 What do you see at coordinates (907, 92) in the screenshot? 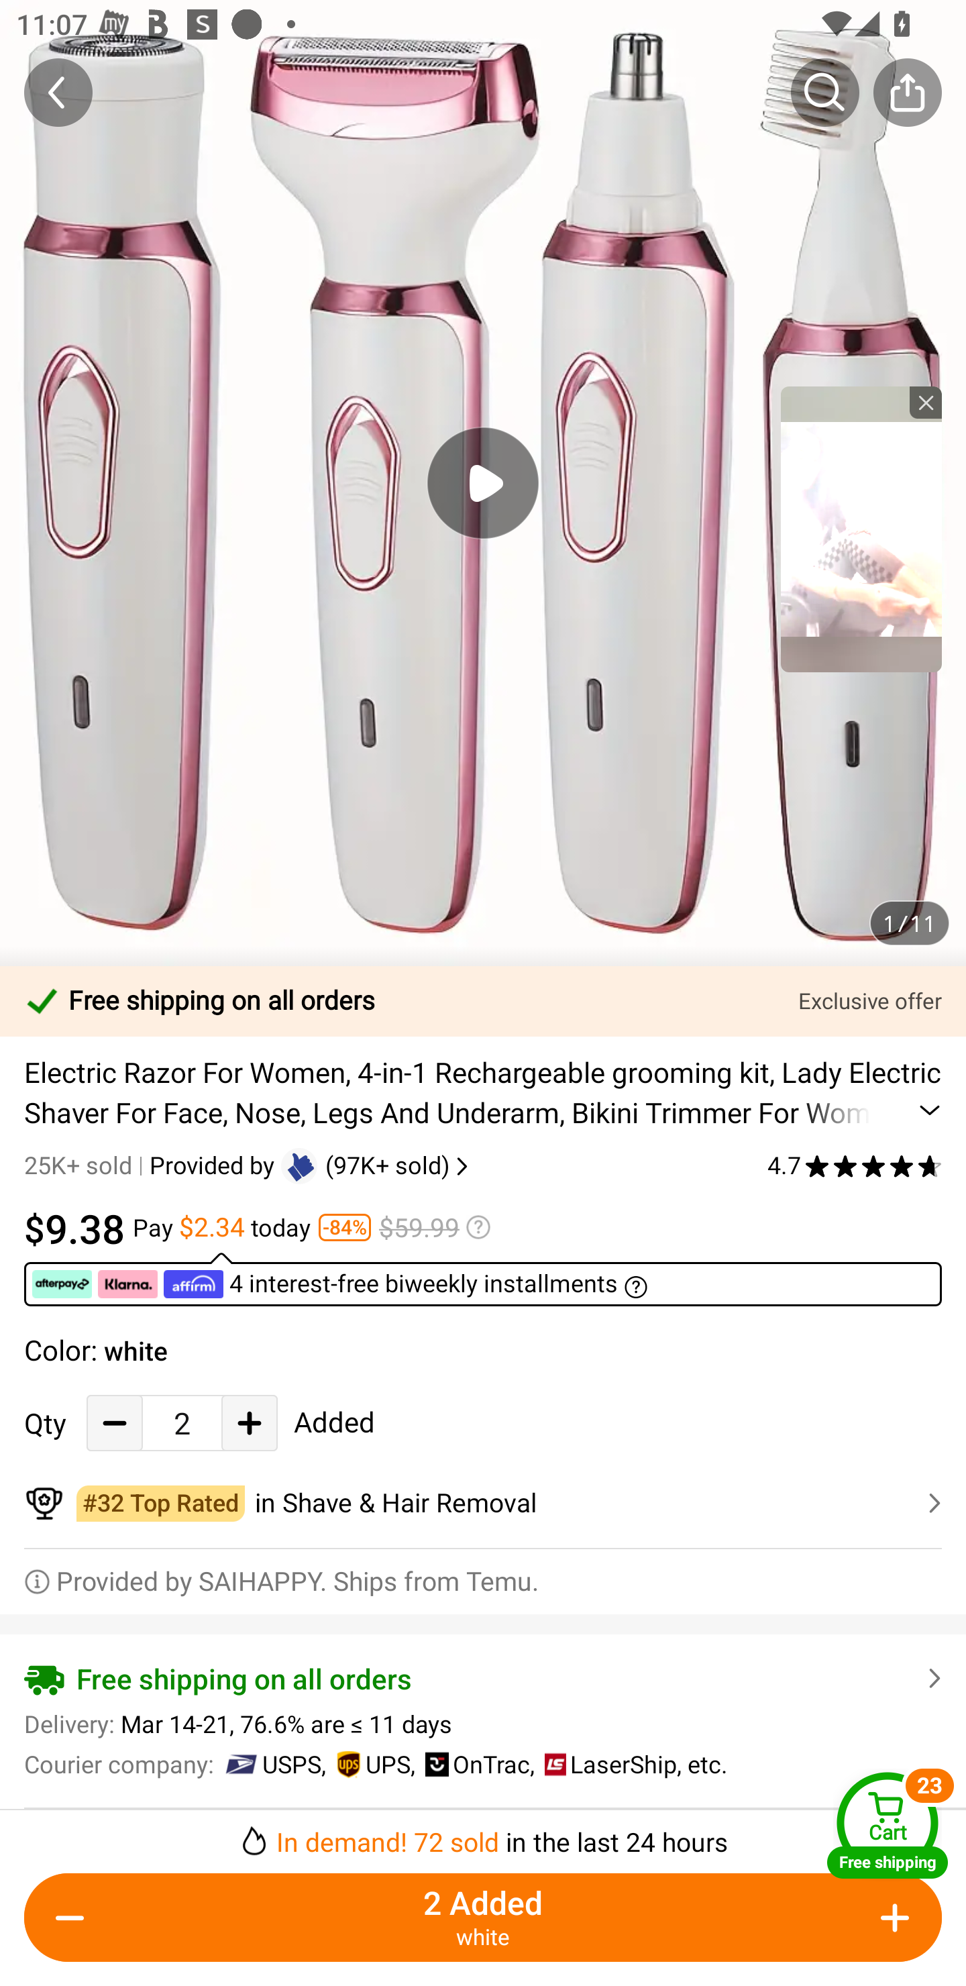
I see `Share` at bounding box center [907, 92].